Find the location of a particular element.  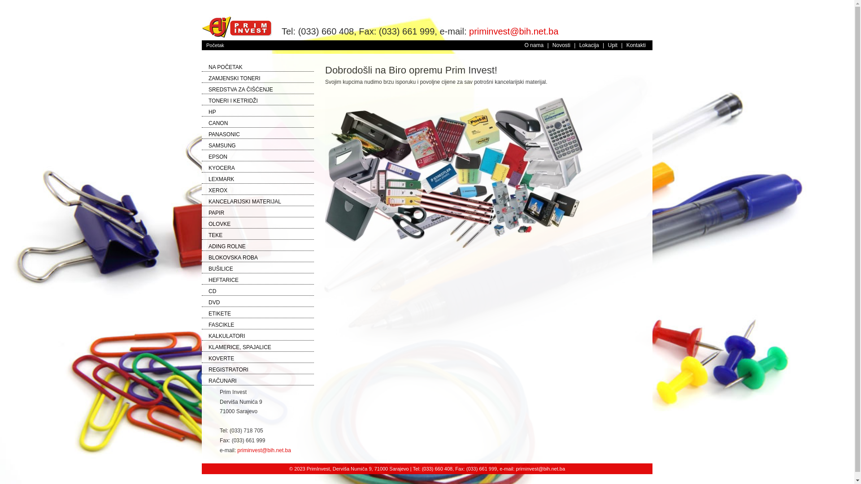

KALKULATORI is located at coordinates (227, 336).